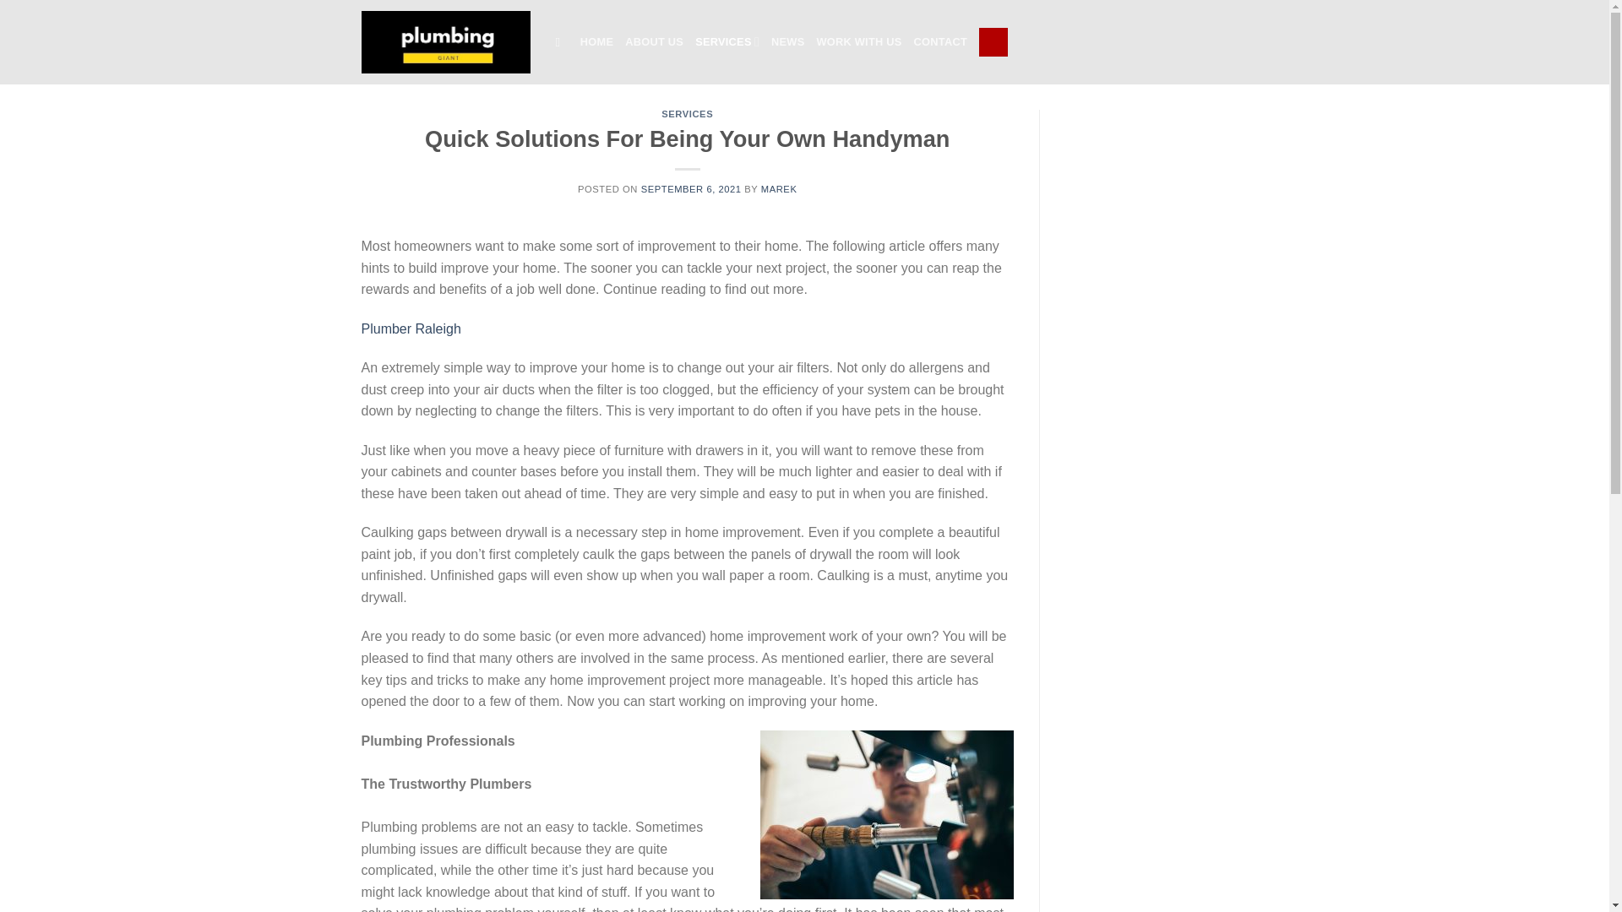 The height and width of the screenshot is (912, 1622). What do you see at coordinates (688, 113) in the screenshot?
I see `SERVICES` at bounding box center [688, 113].